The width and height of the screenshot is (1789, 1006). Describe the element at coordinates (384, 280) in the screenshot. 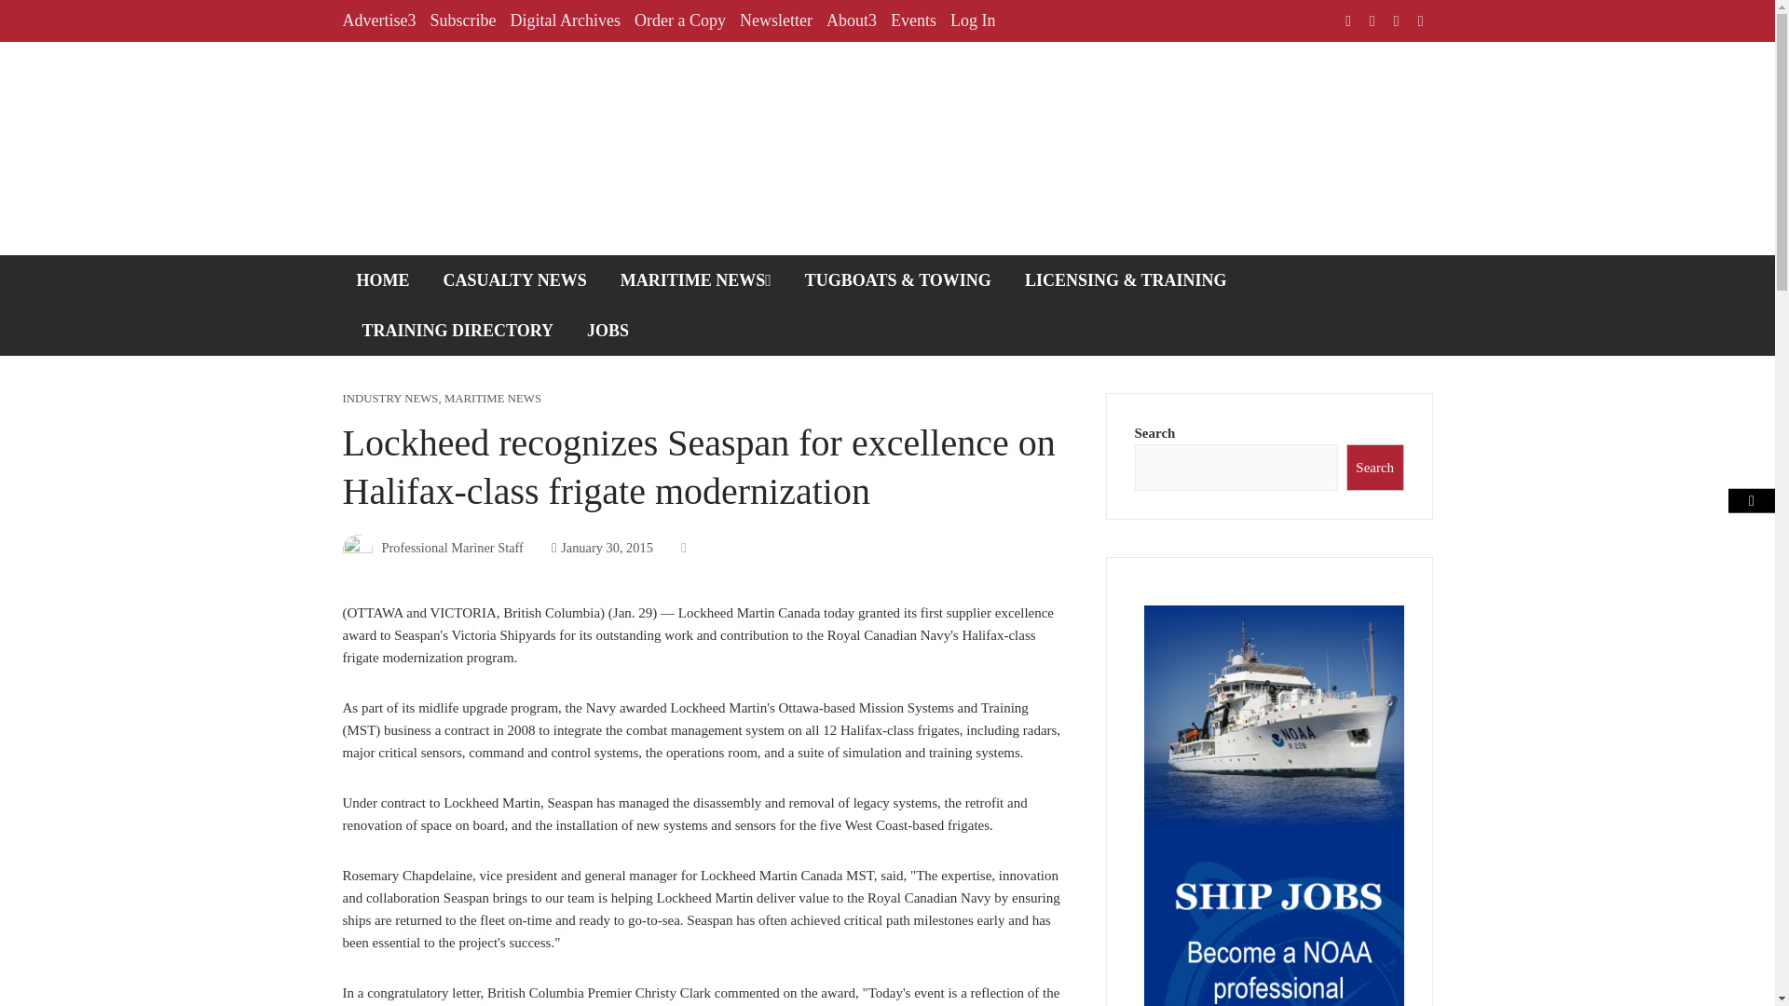

I see `HOME` at that location.